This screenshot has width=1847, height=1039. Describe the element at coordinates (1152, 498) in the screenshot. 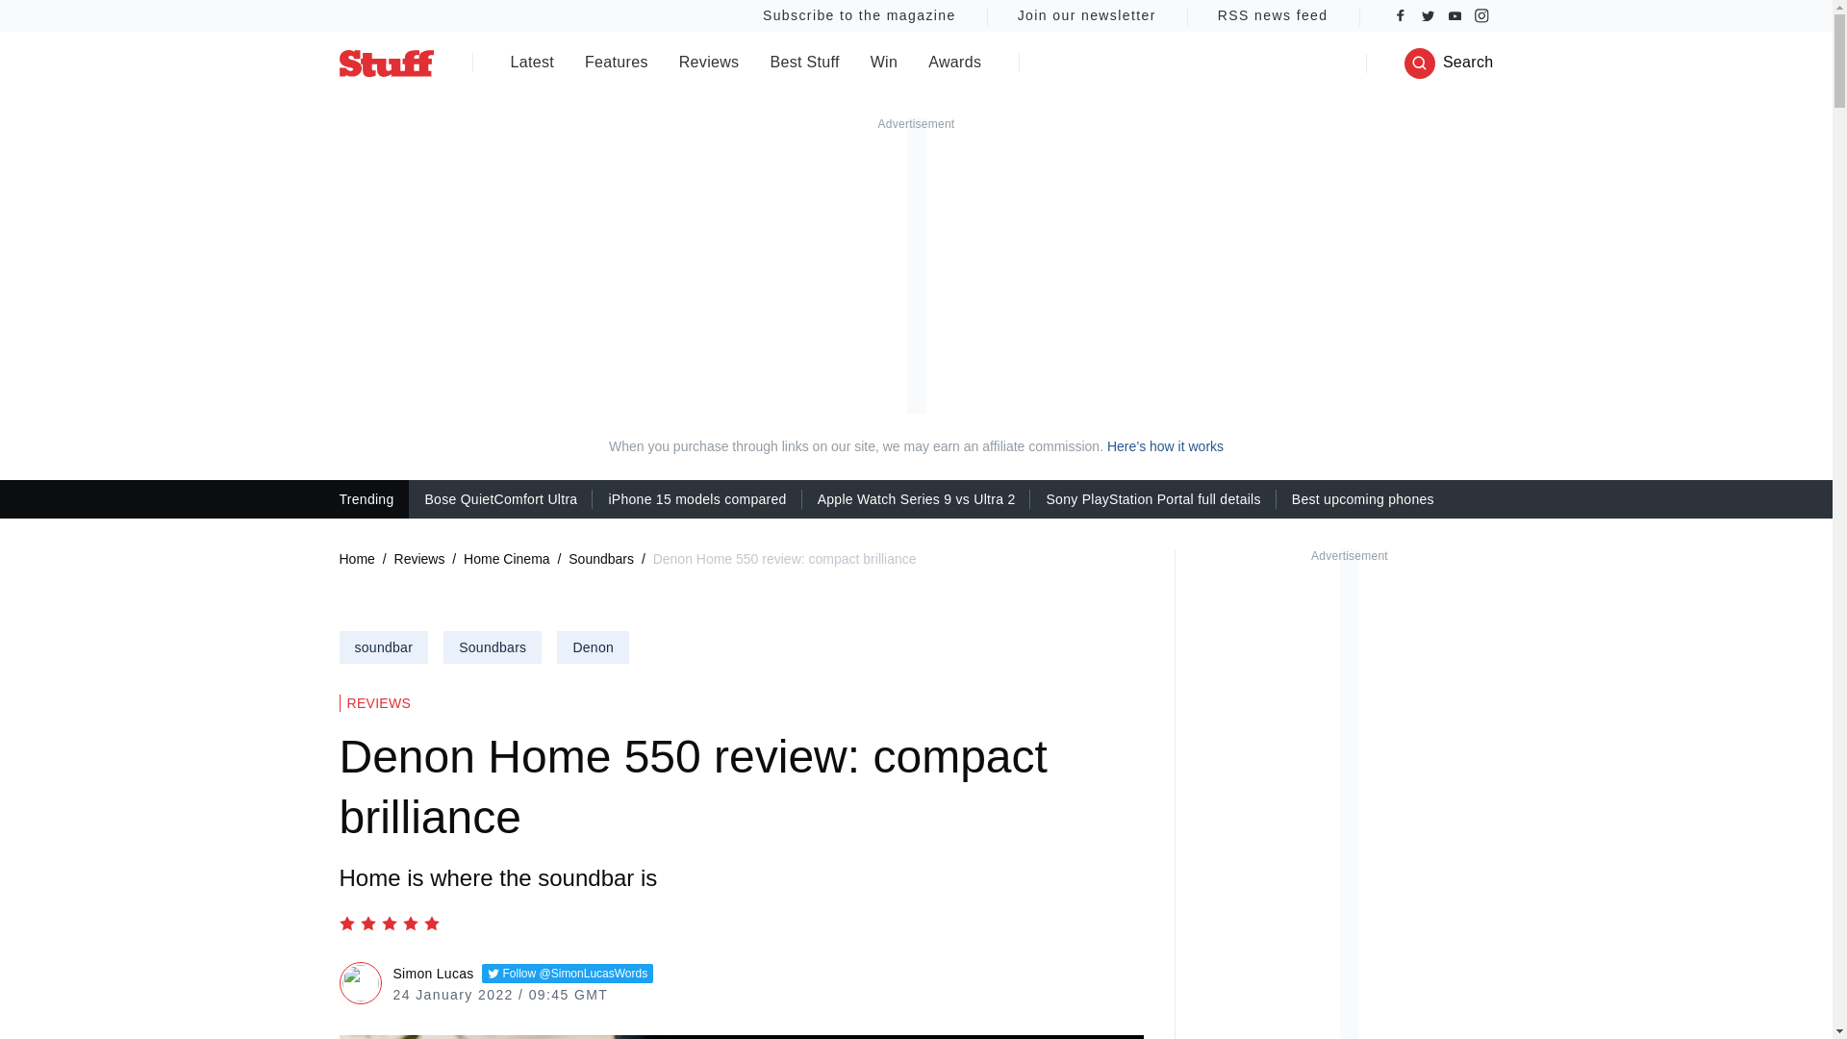

I see `Sony PlayStation Portal full details` at that location.